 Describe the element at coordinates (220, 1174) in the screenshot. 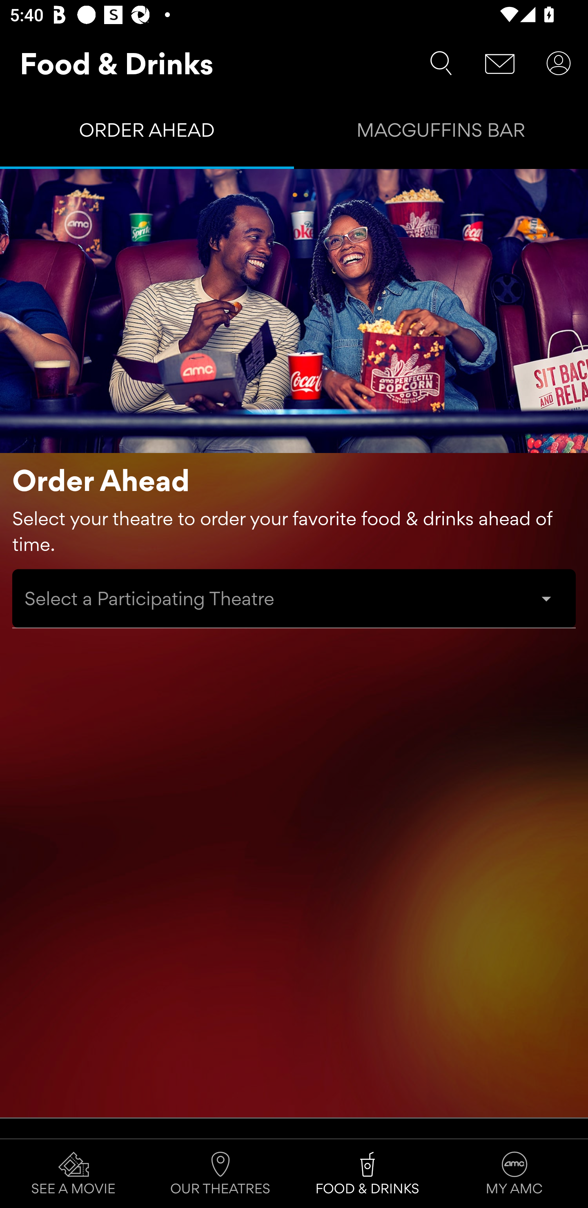

I see `OUR THEATRES
Tab 2 of 4` at that location.